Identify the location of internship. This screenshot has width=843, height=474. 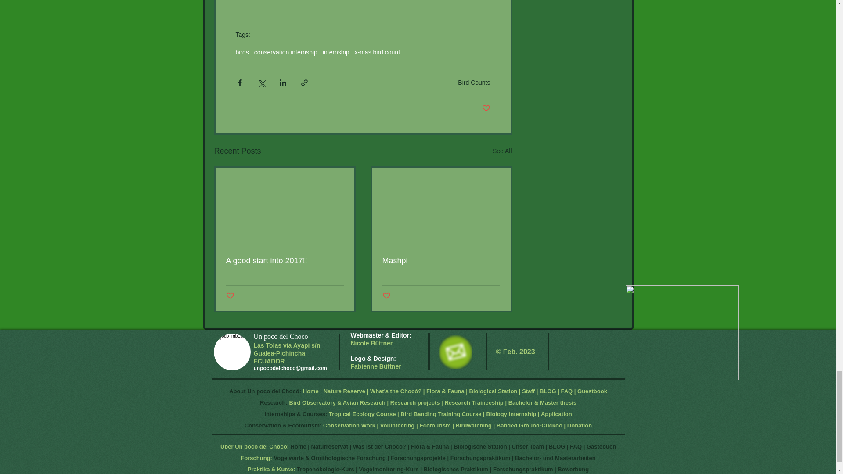
(336, 52).